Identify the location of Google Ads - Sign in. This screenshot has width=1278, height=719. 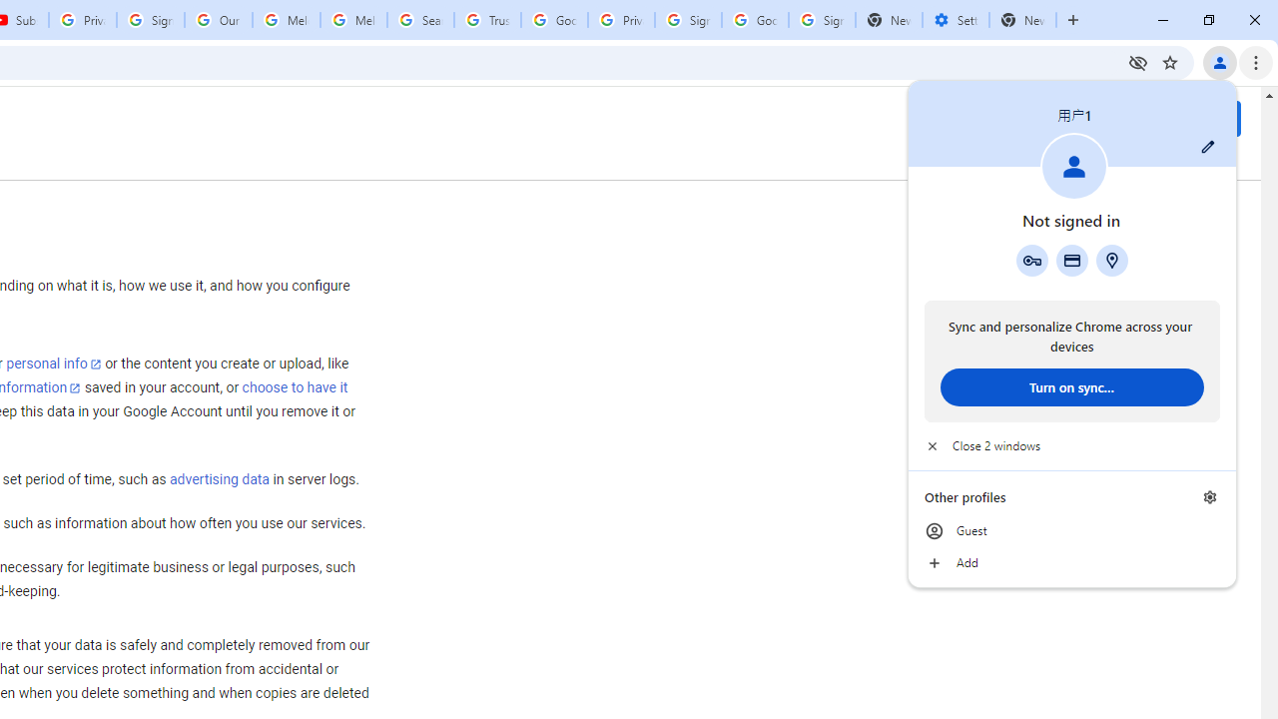
(554, 20).